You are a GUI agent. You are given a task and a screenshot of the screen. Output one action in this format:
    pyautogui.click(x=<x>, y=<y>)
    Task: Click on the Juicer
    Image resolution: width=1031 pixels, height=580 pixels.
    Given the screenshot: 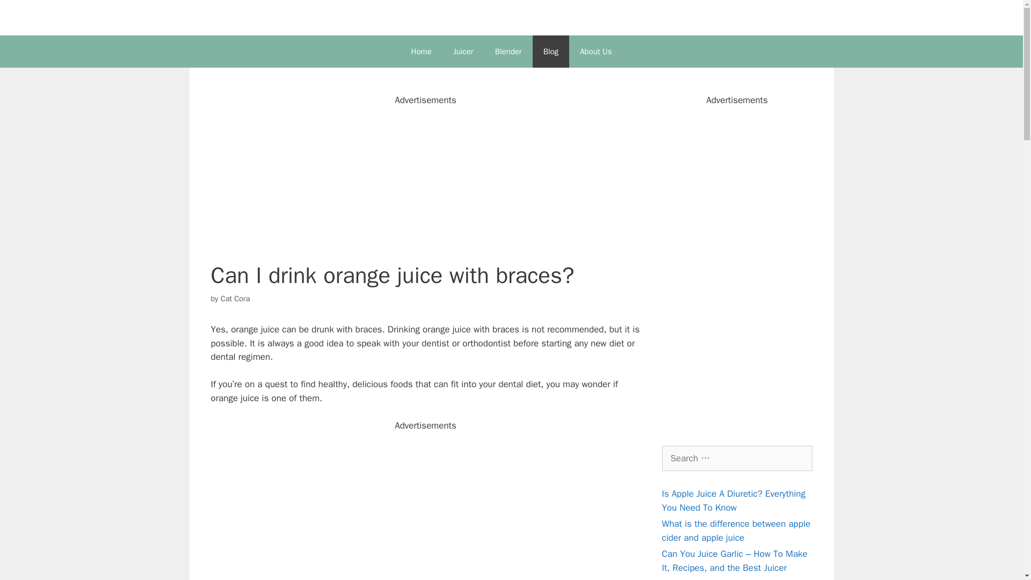 What is the action you would take?
    pyautogui.click(x=463, y=52)
    